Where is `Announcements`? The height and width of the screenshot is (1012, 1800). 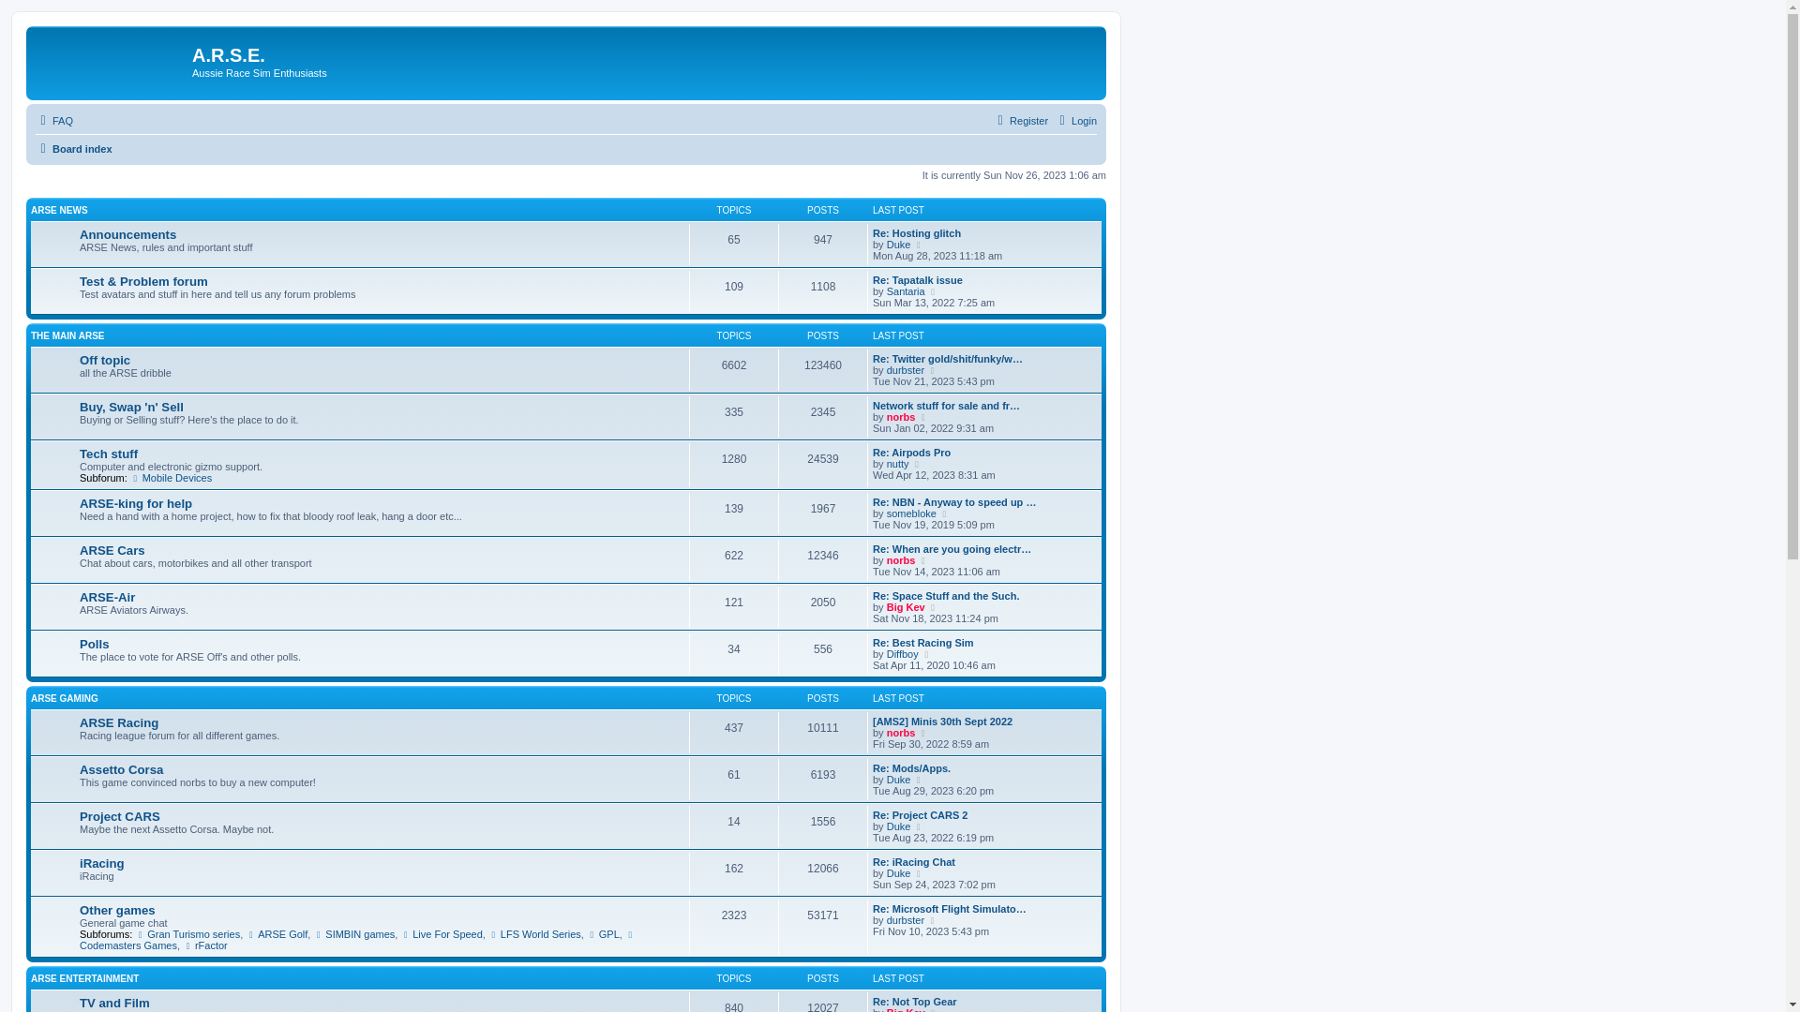
Announcements is located at coordinates (94, 392).